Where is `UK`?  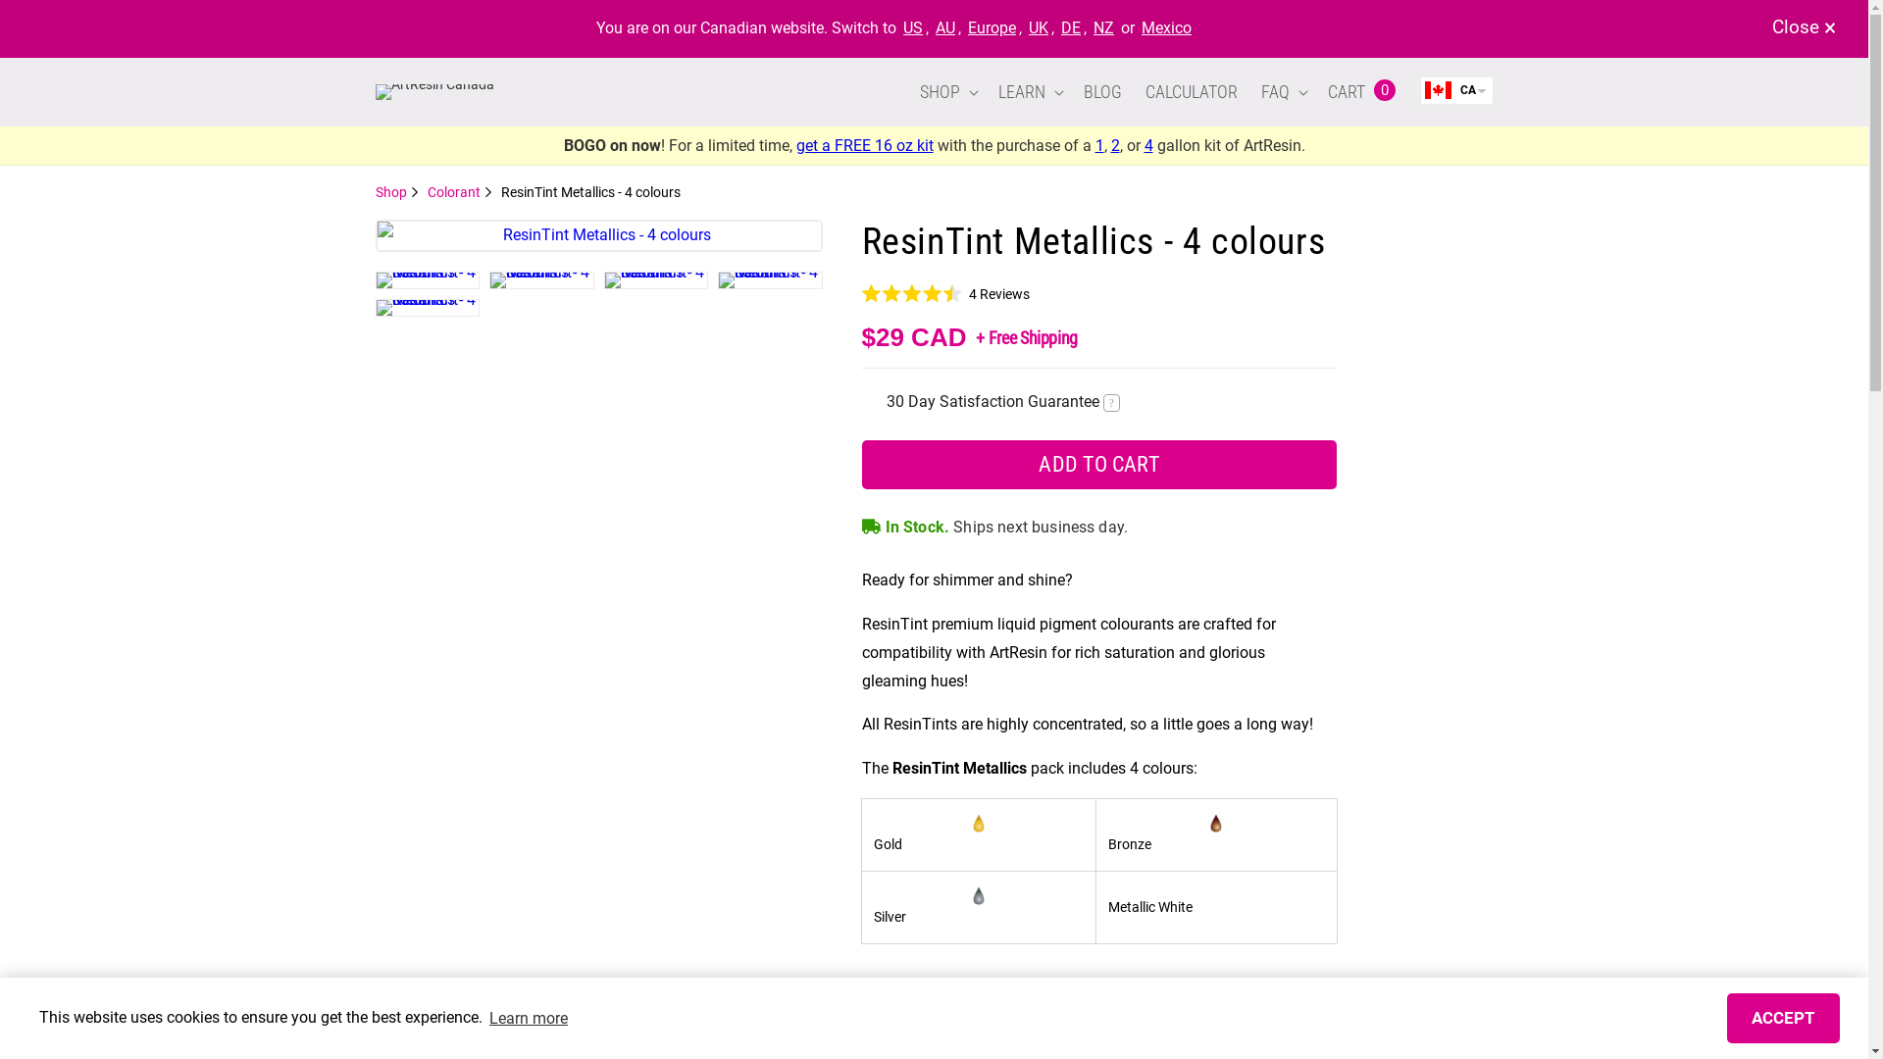
UK is located at coordinates (1039, 27).